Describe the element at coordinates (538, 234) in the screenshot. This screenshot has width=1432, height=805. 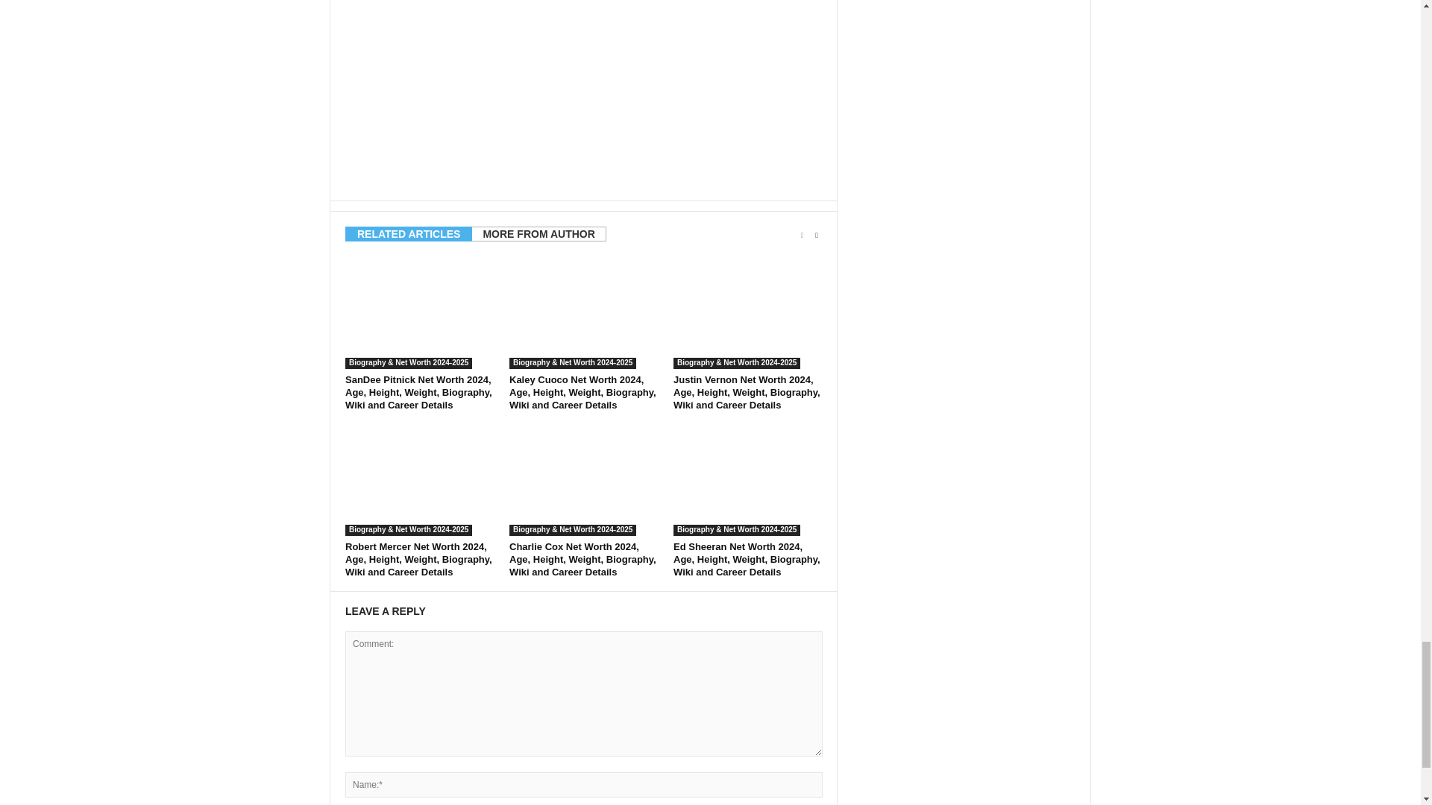
I see `MORE FROM AUTHOR` at that location.